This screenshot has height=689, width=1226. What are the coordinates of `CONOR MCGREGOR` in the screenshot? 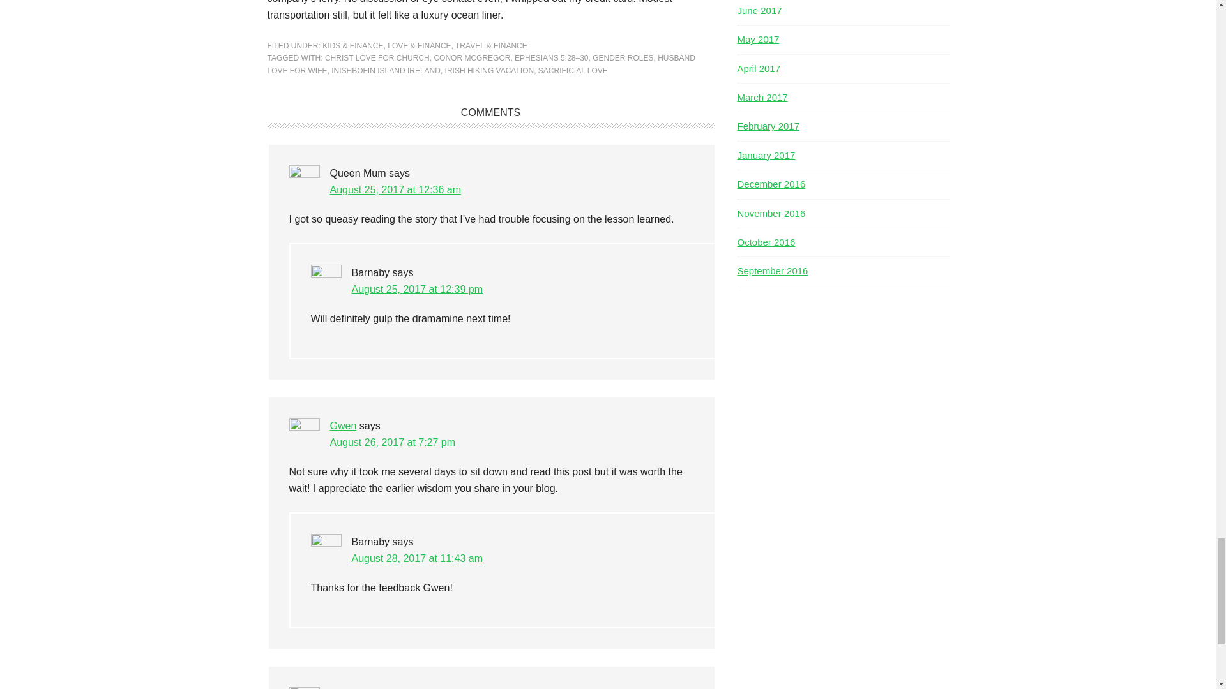 It's located at (471, 58).